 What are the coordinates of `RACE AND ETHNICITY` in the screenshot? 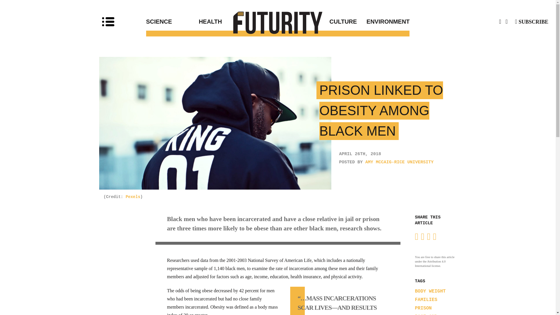 It's located at (427, 314).